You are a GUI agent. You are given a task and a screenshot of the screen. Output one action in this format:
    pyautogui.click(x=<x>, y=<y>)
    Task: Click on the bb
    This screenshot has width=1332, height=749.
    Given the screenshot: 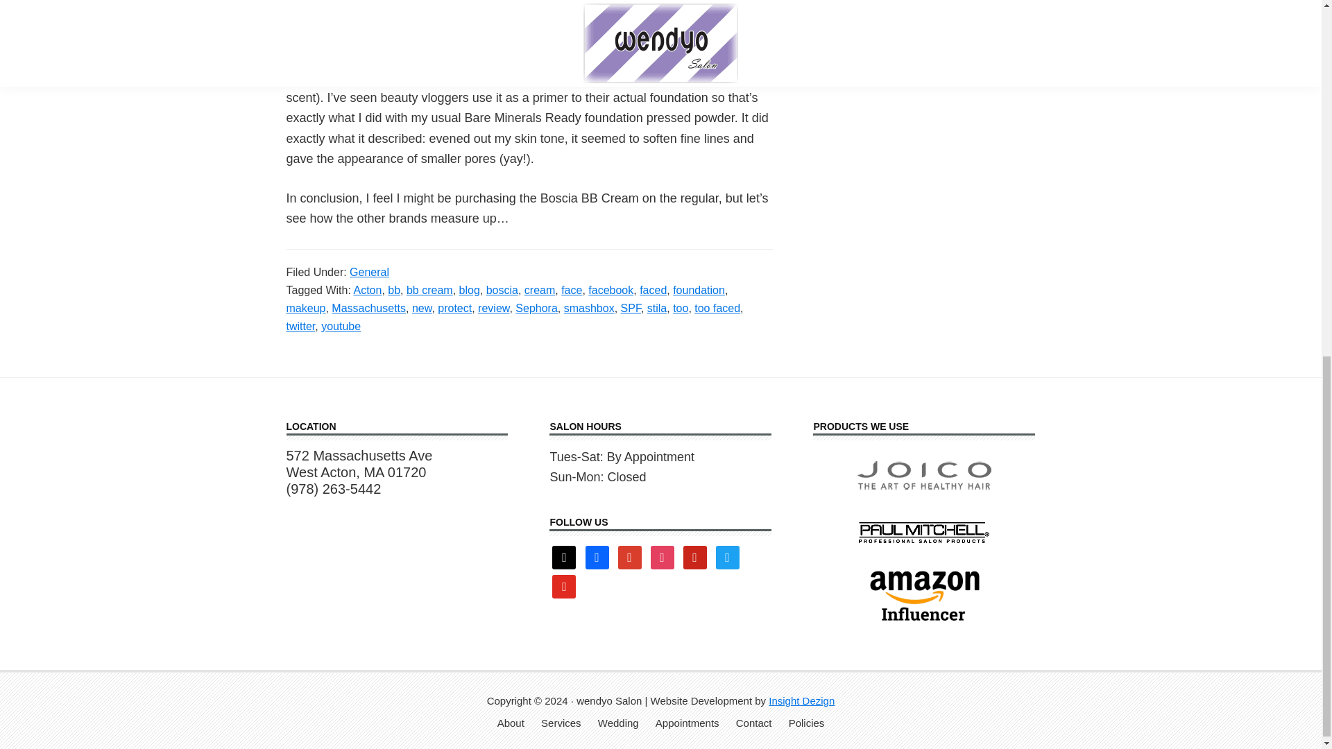 What is the action you would take?
    pyautogui.click(x=394, y=290)
    